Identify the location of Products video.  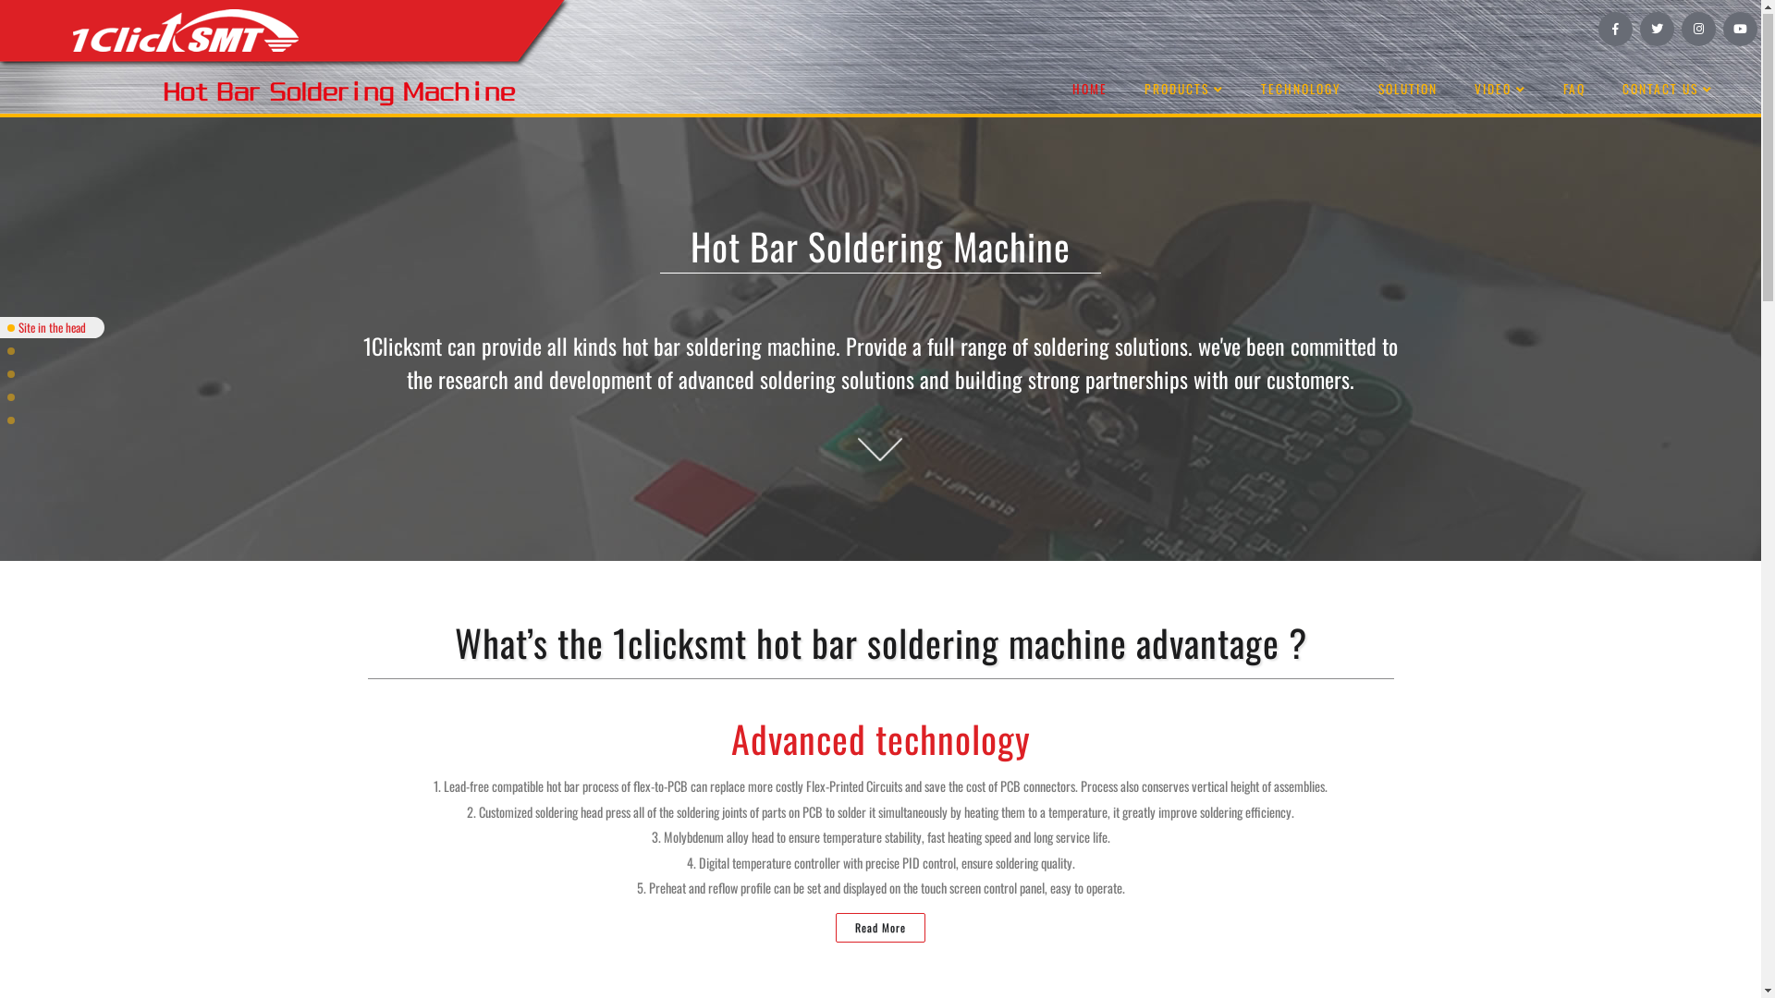
(51, 421).